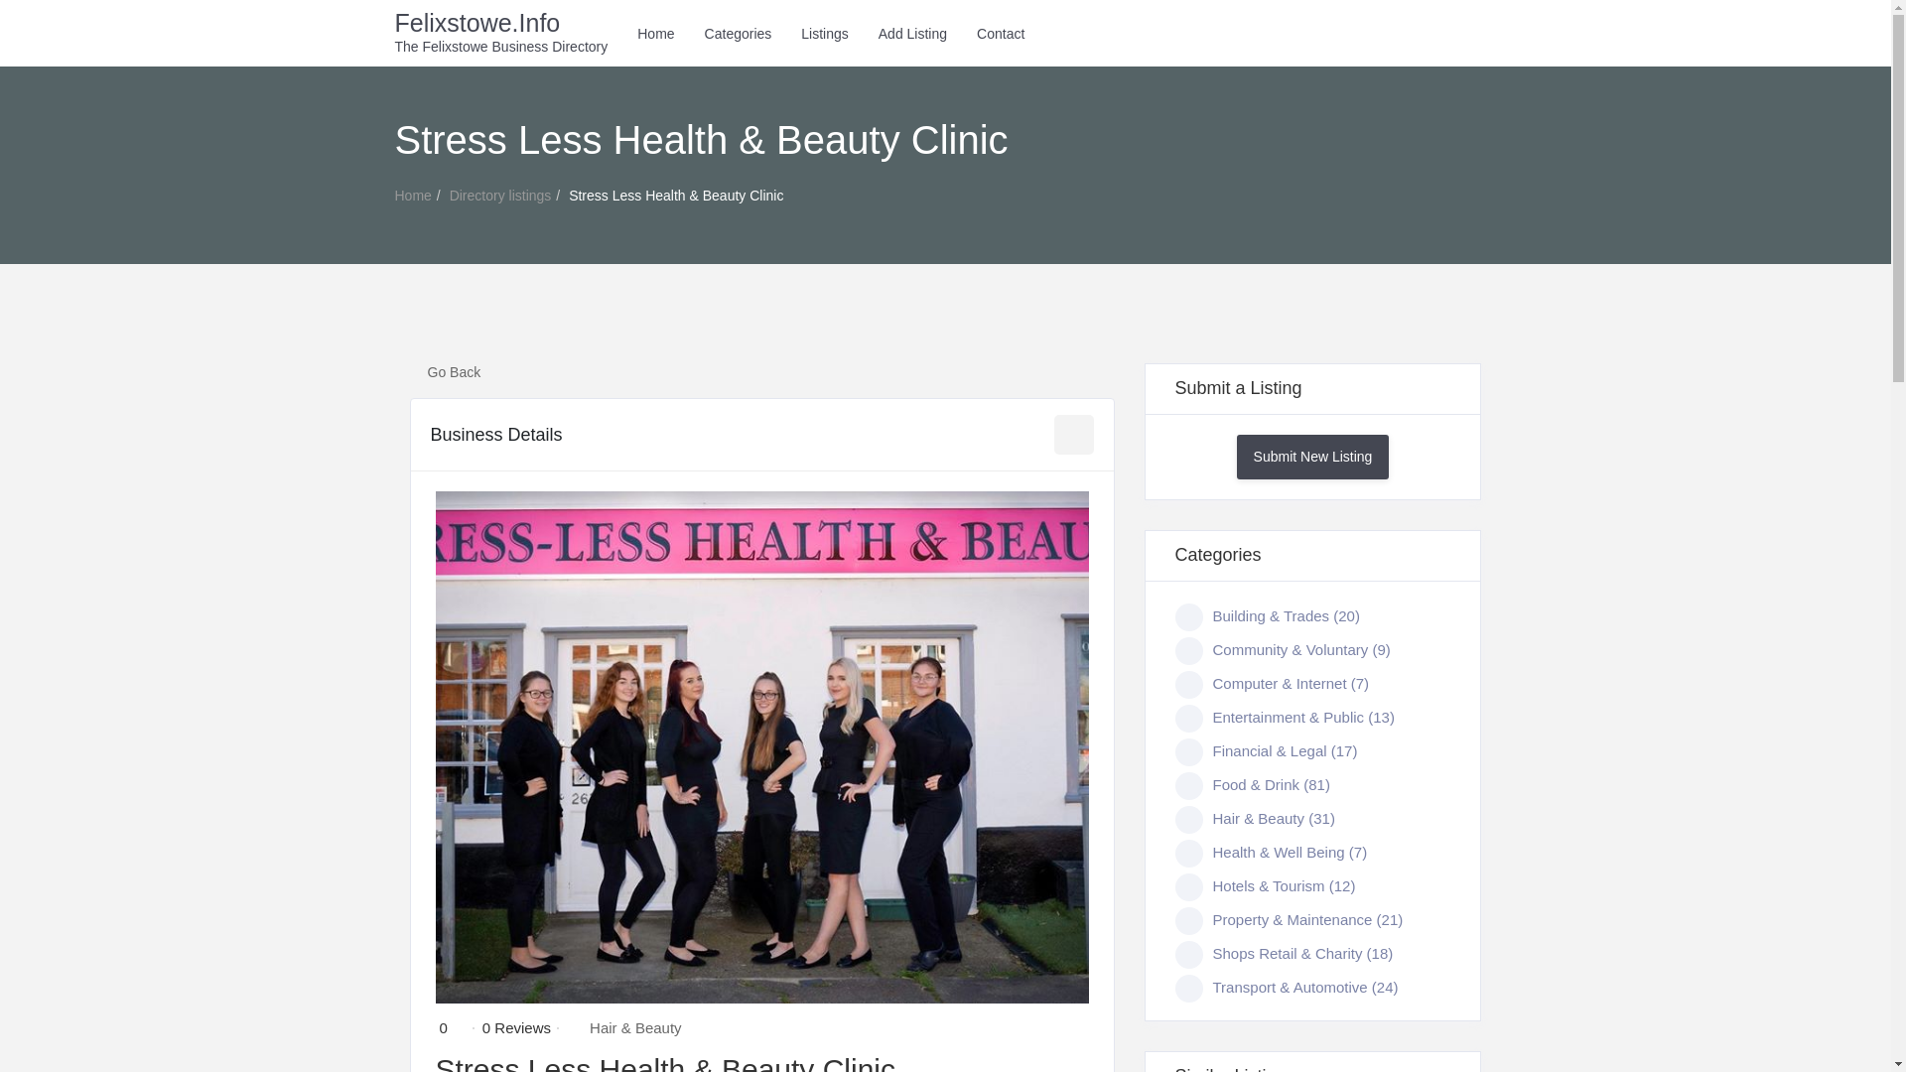  I want to click on Categories, so click(739, 34).